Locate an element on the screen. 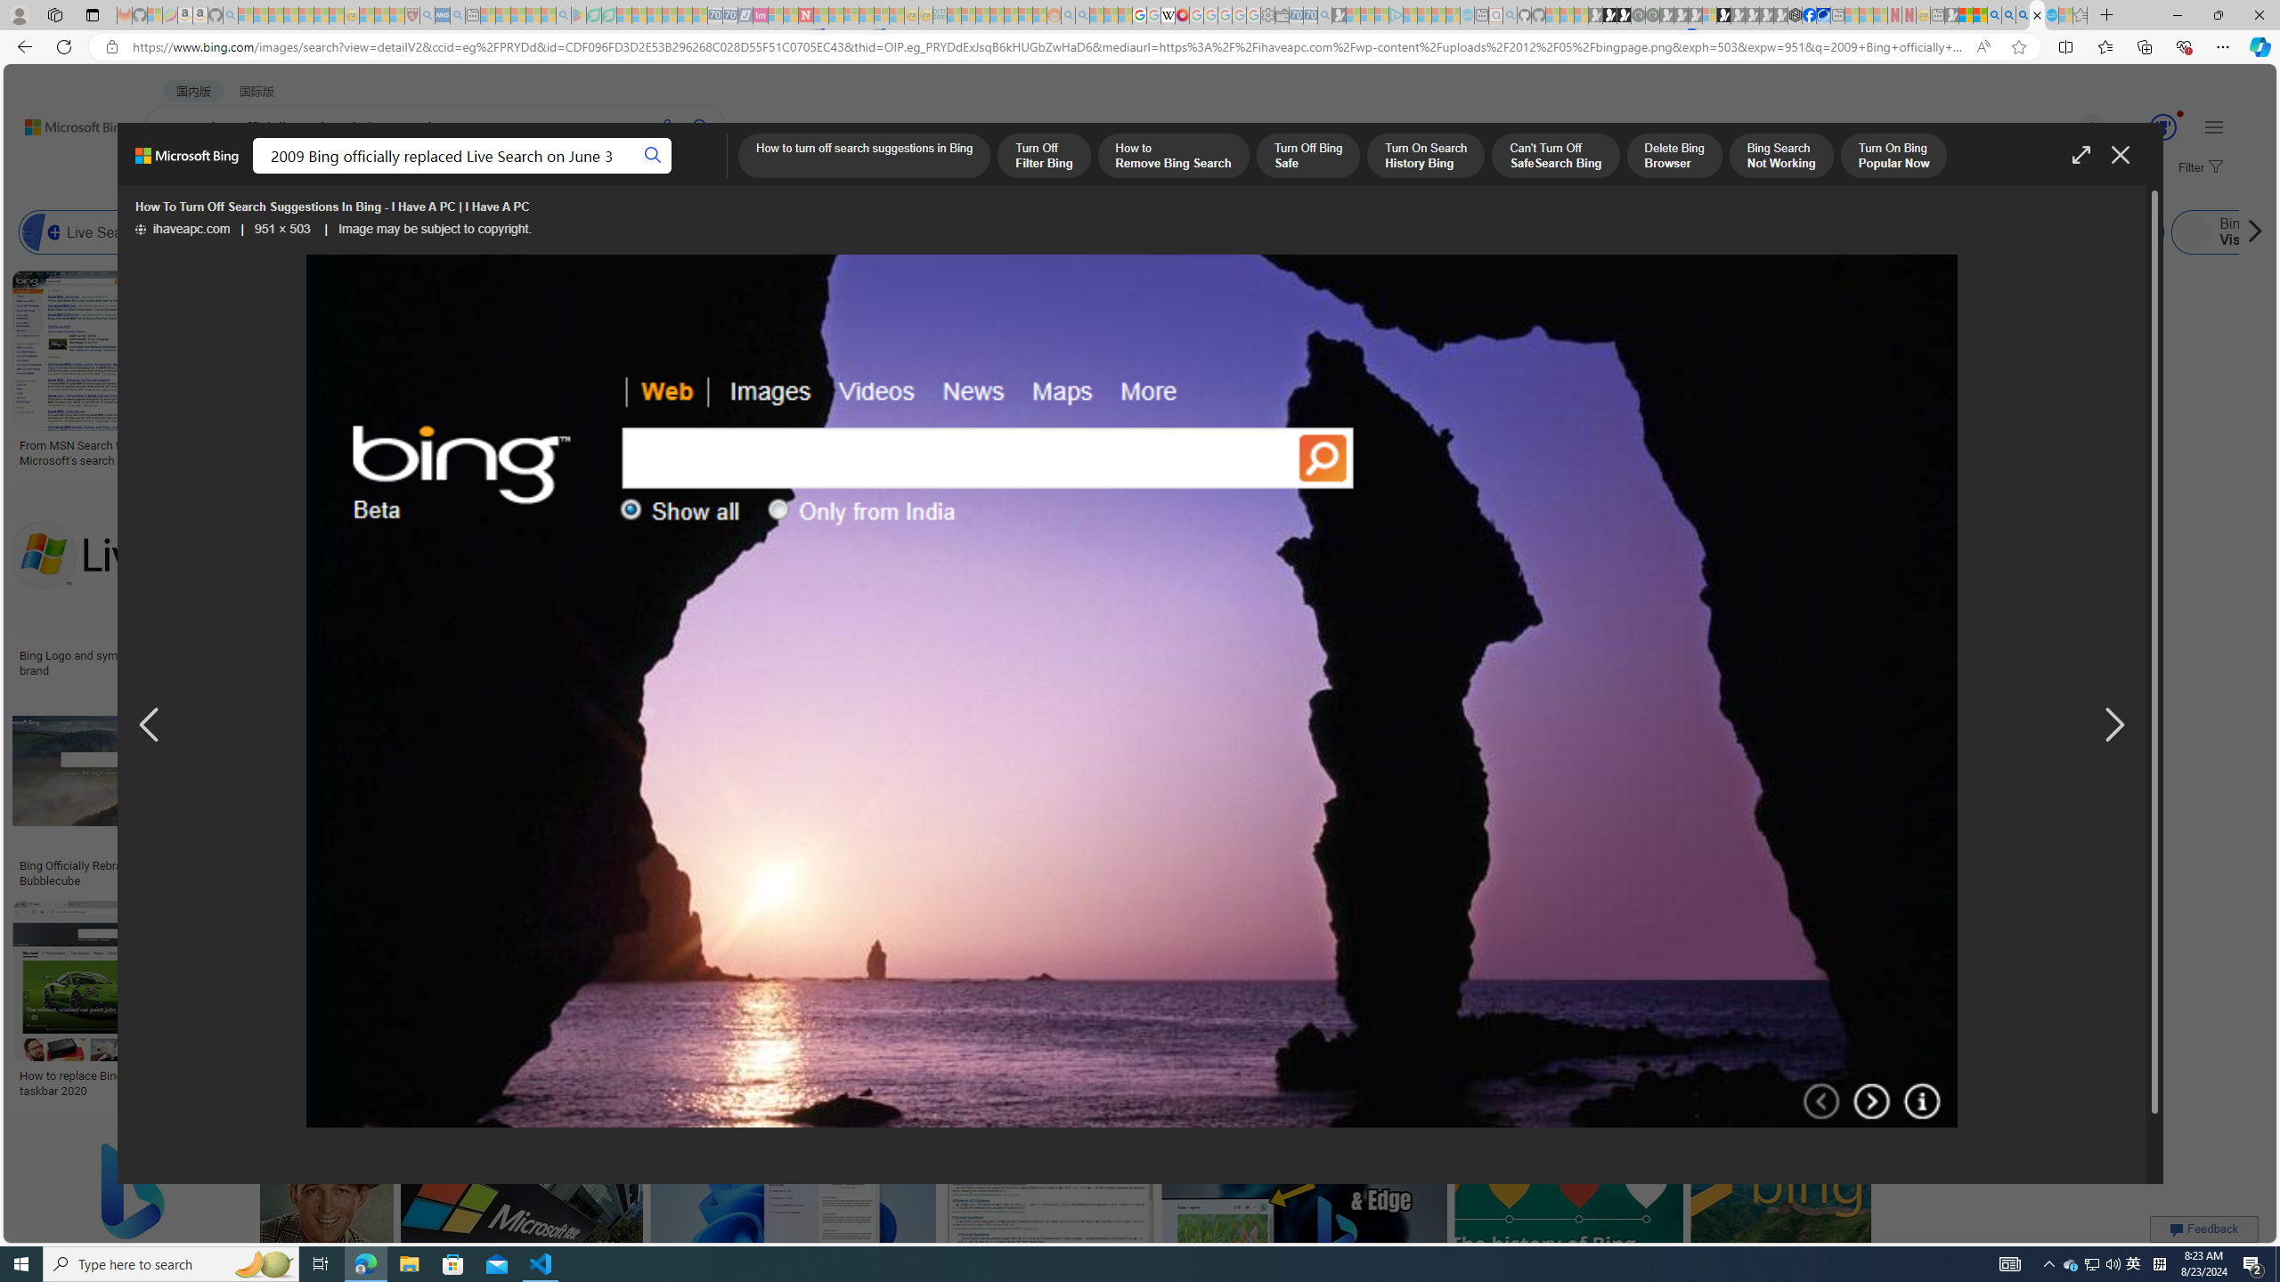 The height and width of the screenshot is (1282, 2280). Bing Real Estate - Home sales and rental listings - Sleeping is located at coordinates (1325, 15).